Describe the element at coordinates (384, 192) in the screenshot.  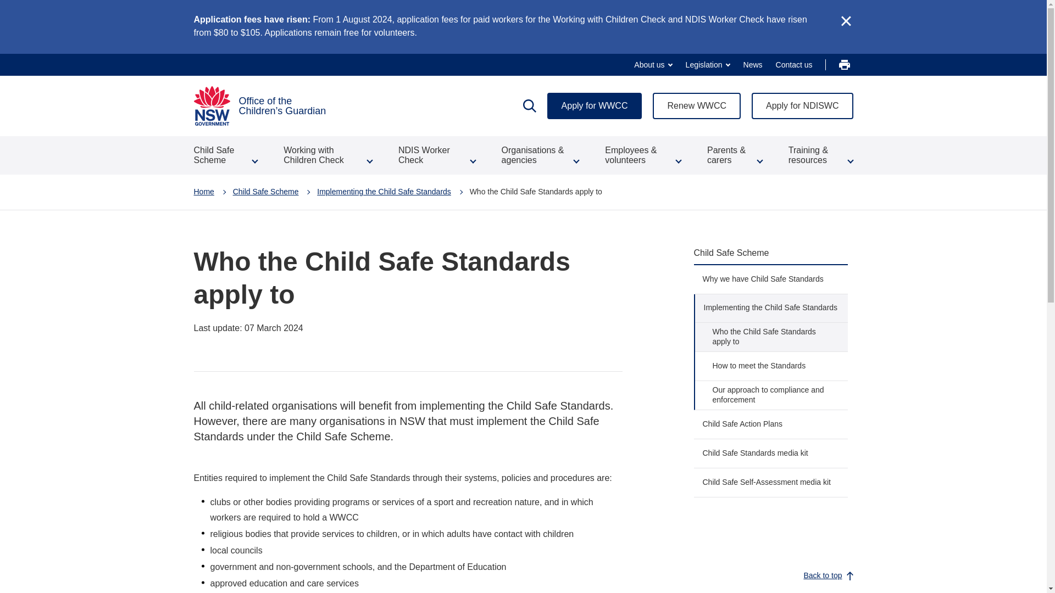
I see `Go to Implementing the Child Safe Standards page` at that location.